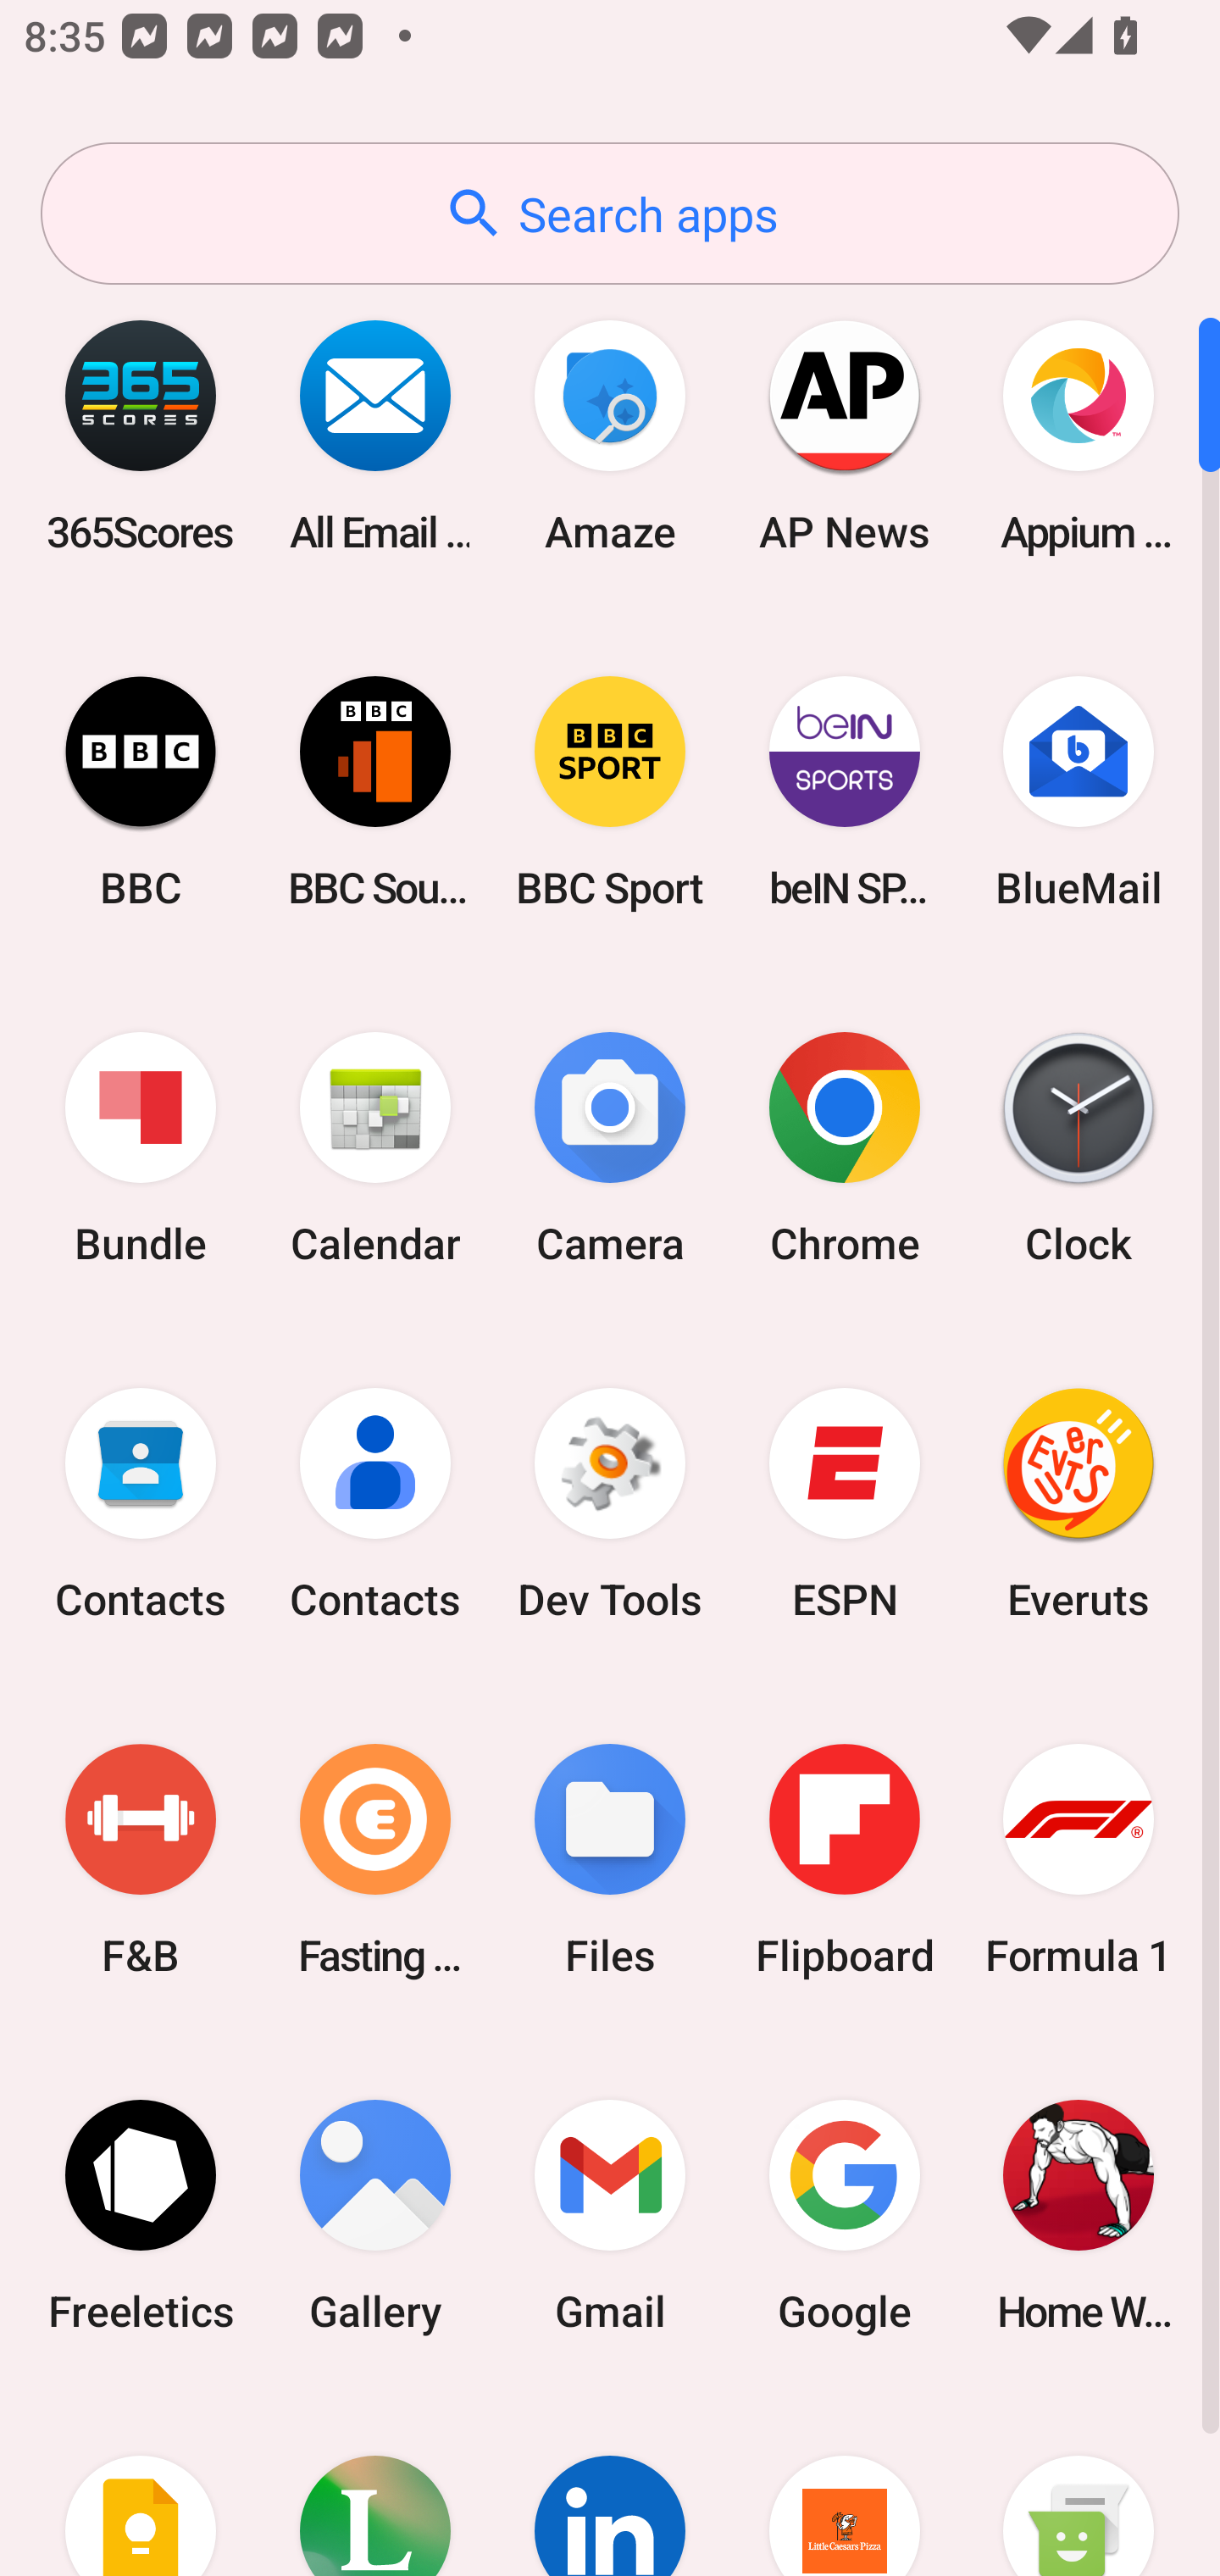 This screenshot has height=2576, width=1220. I want to click on Little Caesars Pizza, so click(844, 2484).